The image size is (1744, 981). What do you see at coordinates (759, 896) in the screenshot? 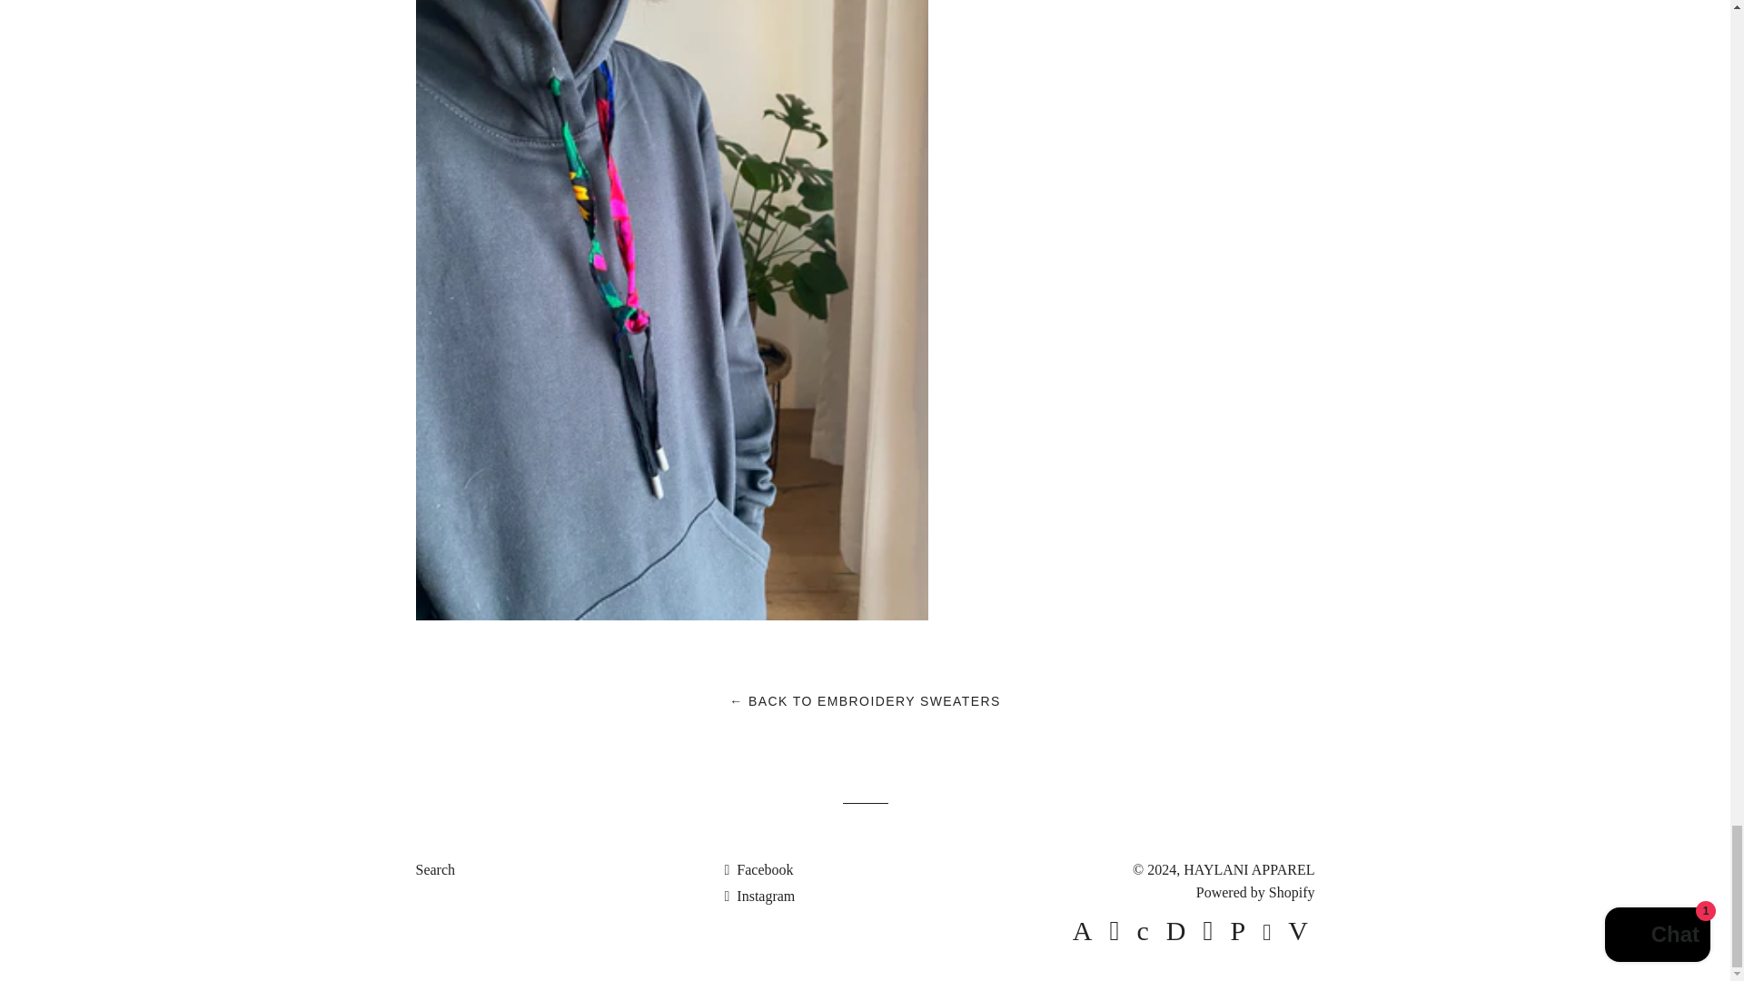
I see `HAYLANI APPAREL on Instagram` at bounding box center [759, 896].